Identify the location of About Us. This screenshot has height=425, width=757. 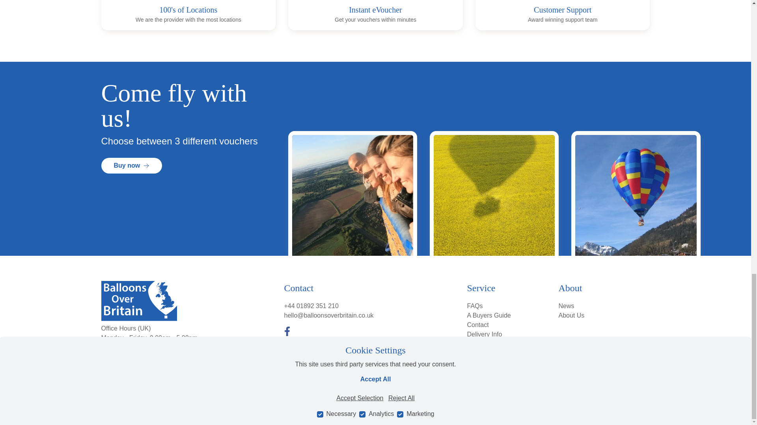
(571, 315).